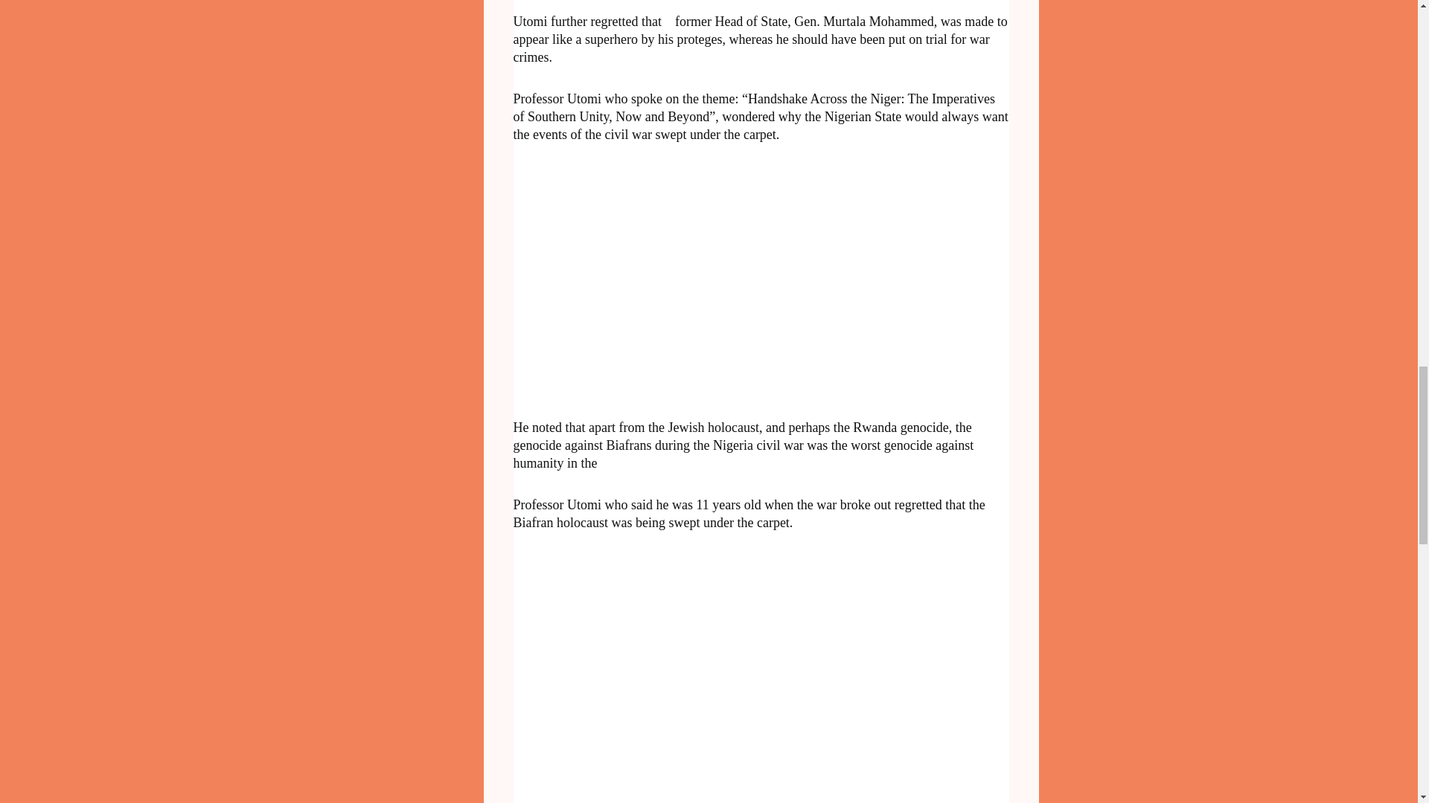  What do you see at coordinates (654, 278) in the screenshot?
I see `3rd party ad content` at bounding box center [654, 278].